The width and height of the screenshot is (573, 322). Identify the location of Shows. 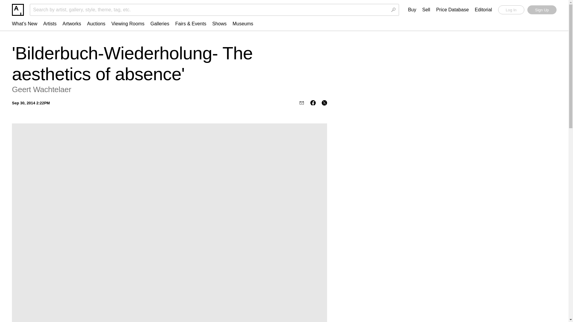
(219, 24).